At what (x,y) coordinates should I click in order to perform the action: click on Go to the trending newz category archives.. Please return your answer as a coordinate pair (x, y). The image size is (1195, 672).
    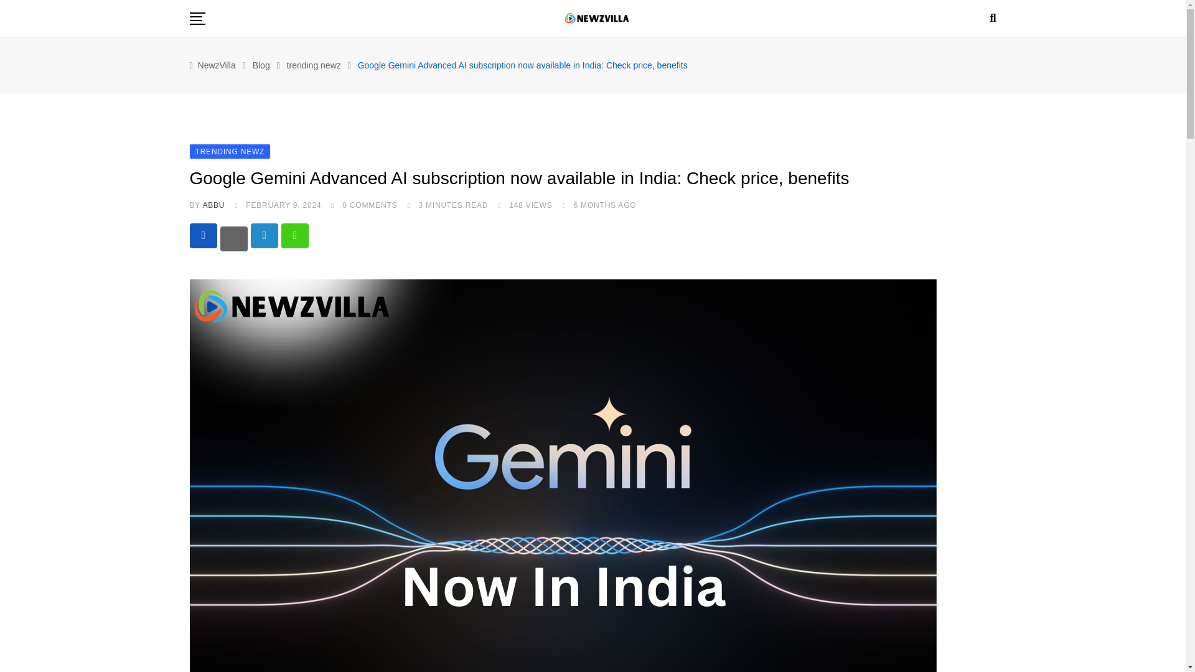
    Looking at the image, I should click on (314, 65).